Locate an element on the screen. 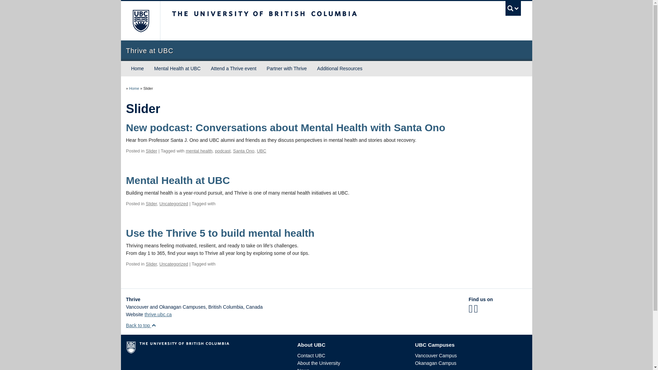 The image size is (658, 370). Mental Health at UBC is located at coordinates (177, 69).